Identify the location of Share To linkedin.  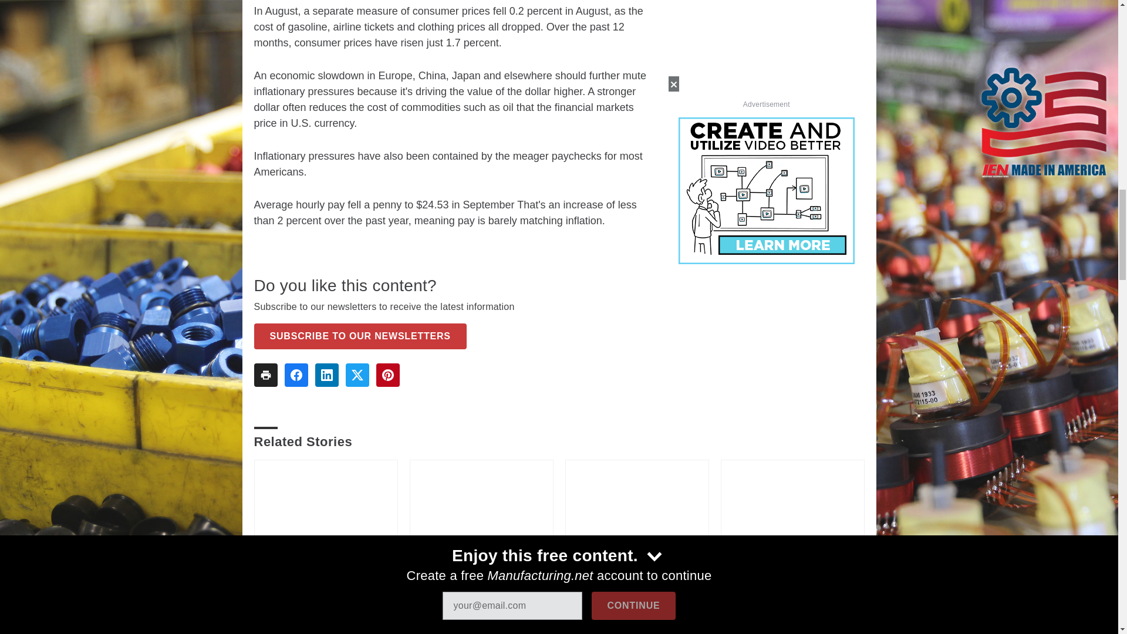
(326, 375).